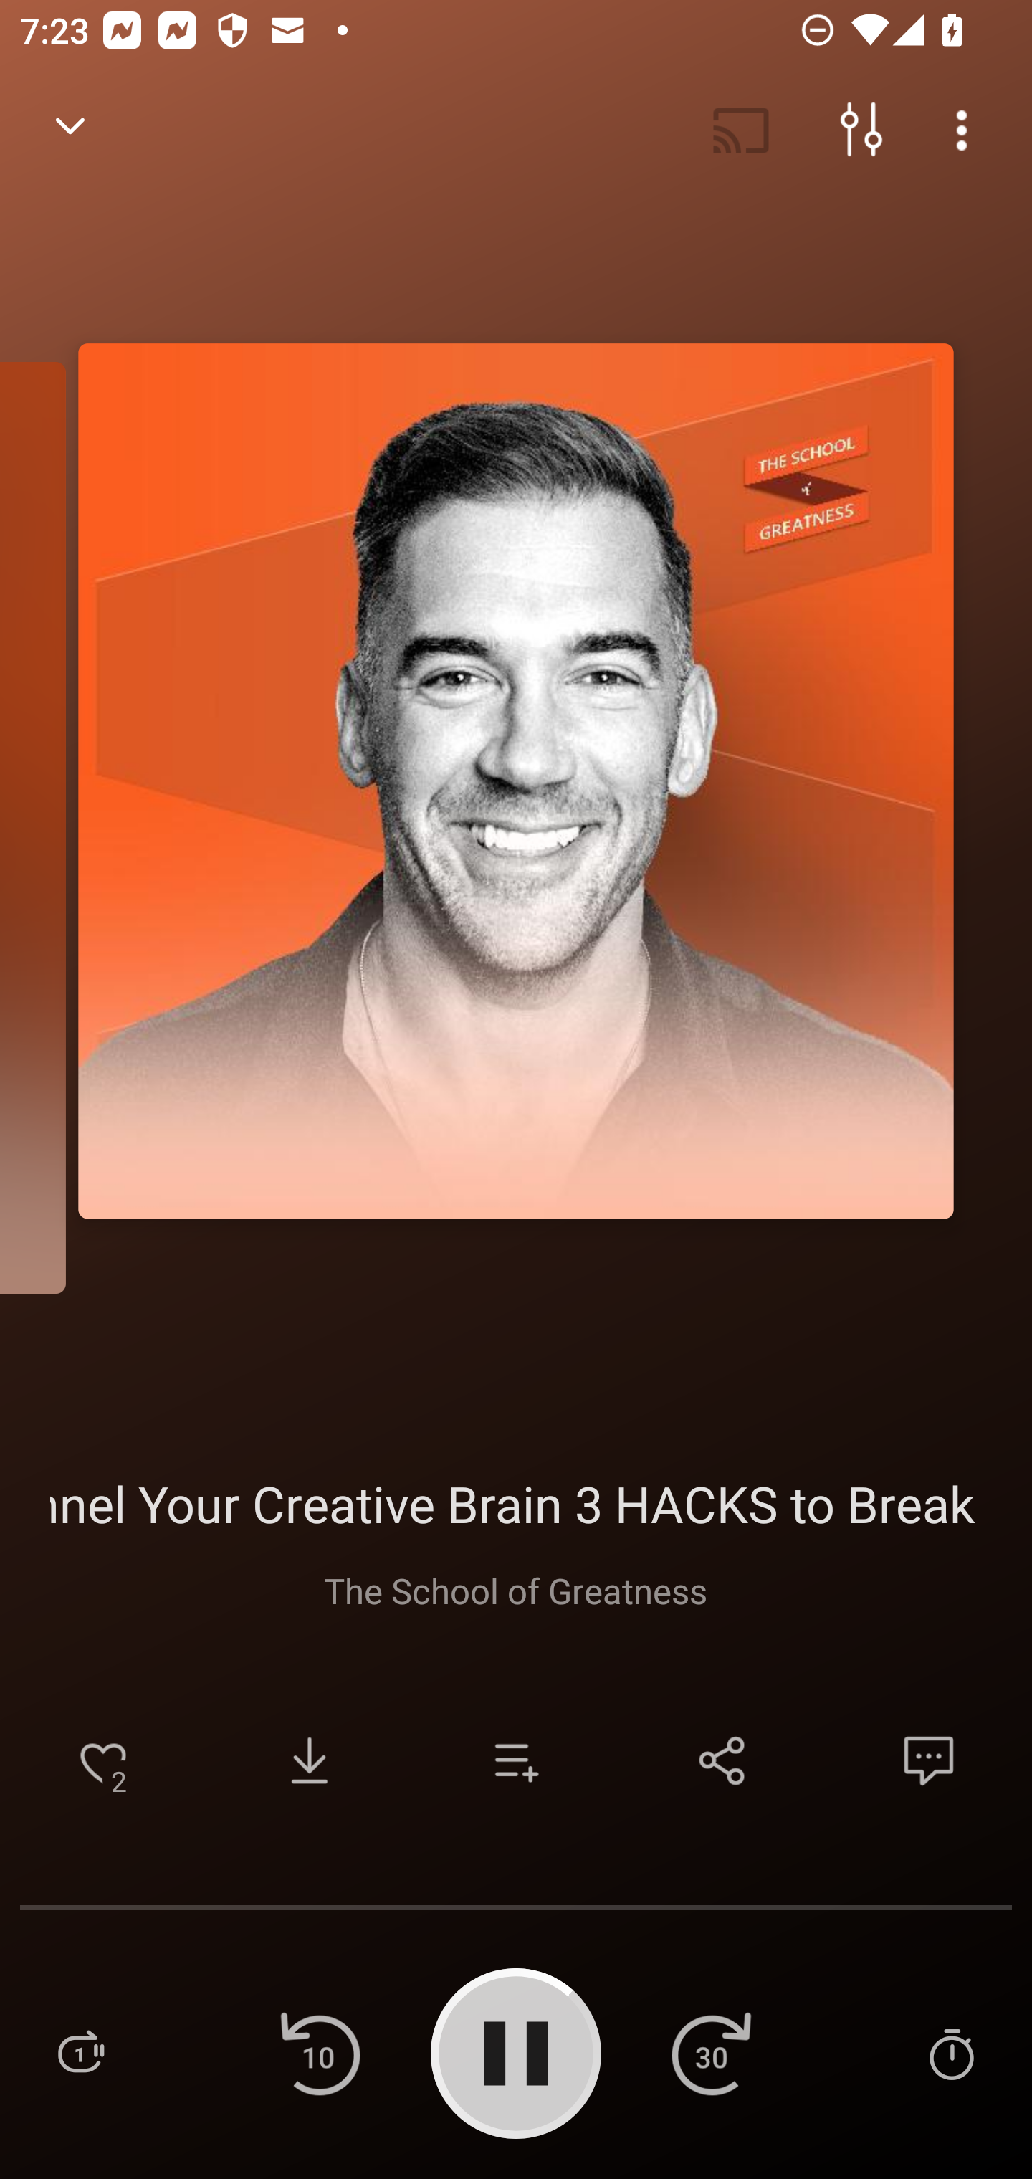  I want to click on The School of Greatness, so click(515, 1590).